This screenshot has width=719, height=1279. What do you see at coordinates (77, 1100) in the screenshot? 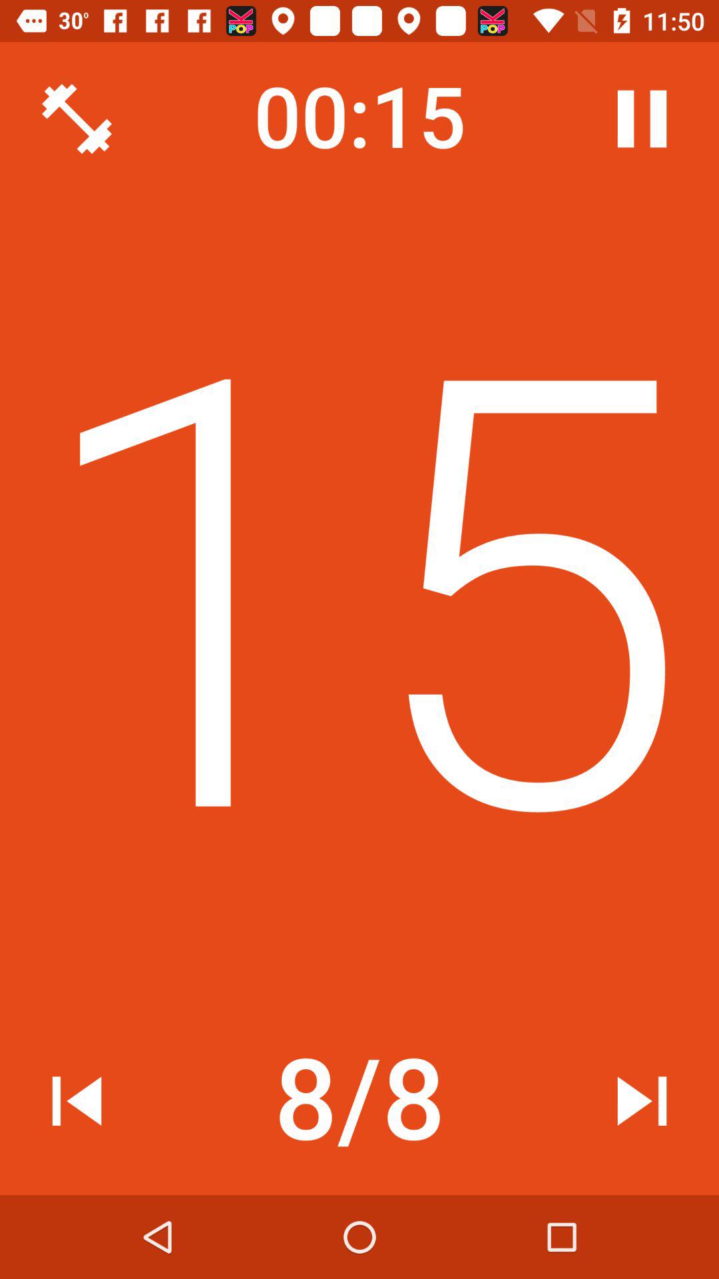
I see `choose icon to the left of the 8/8` at bounding box center [77, 1100].